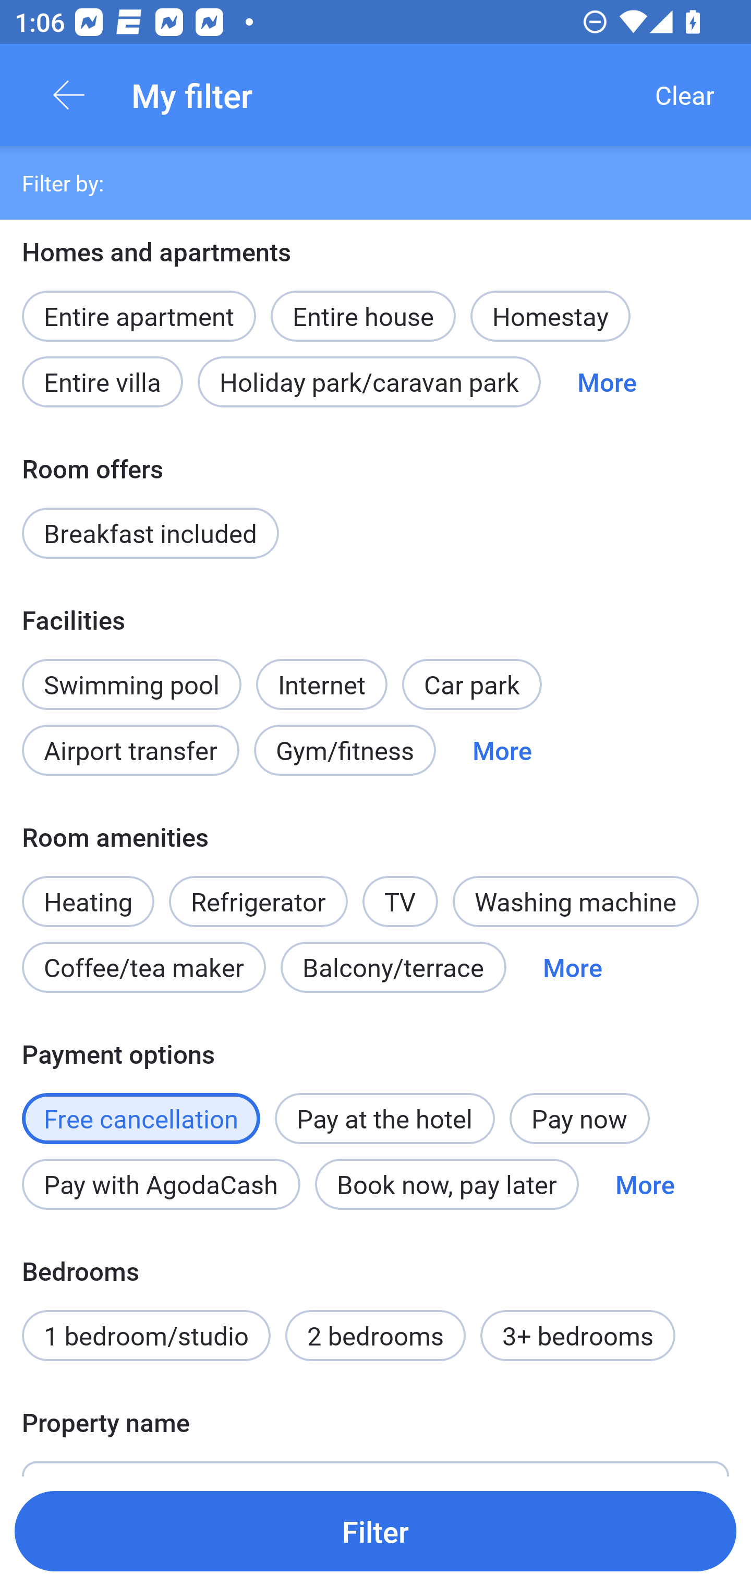  What do you see at coordinates (375, 1531) in the screenshot?
I see `Filter` at bounding box center [375, 1531].